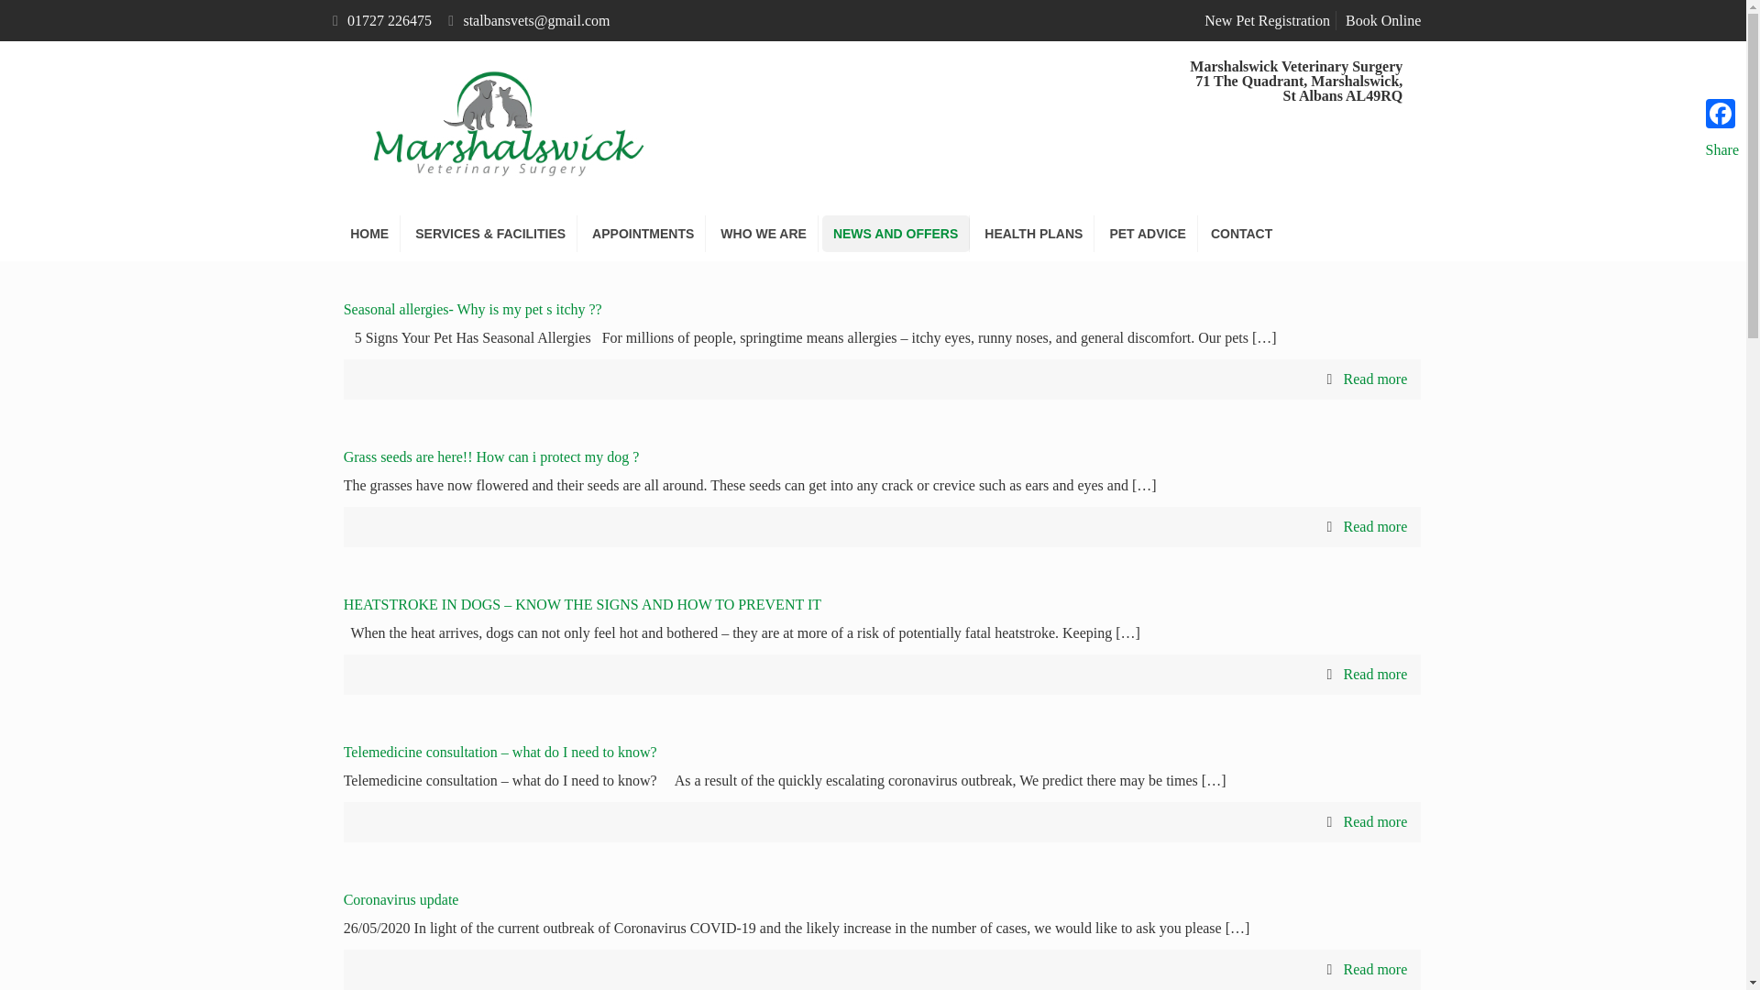  I want to click on WHO WE ARE, so click(763, 234).